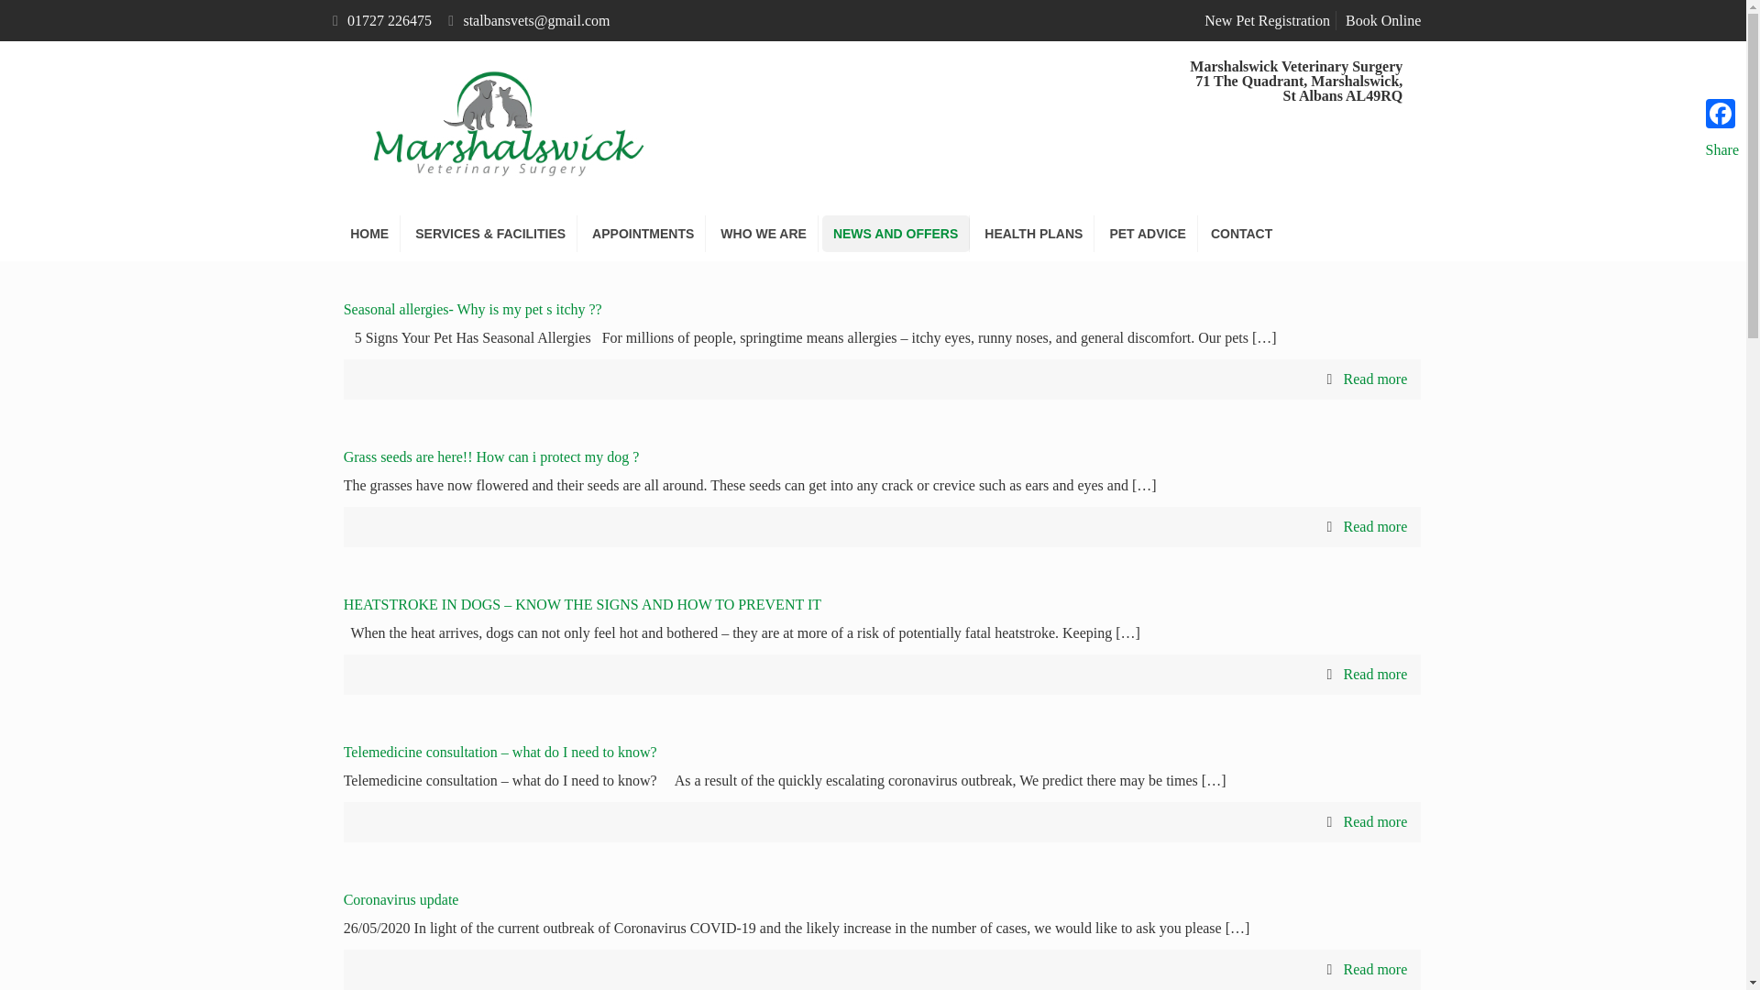  I want to click on WHO WE ARE, so click(763, 234).